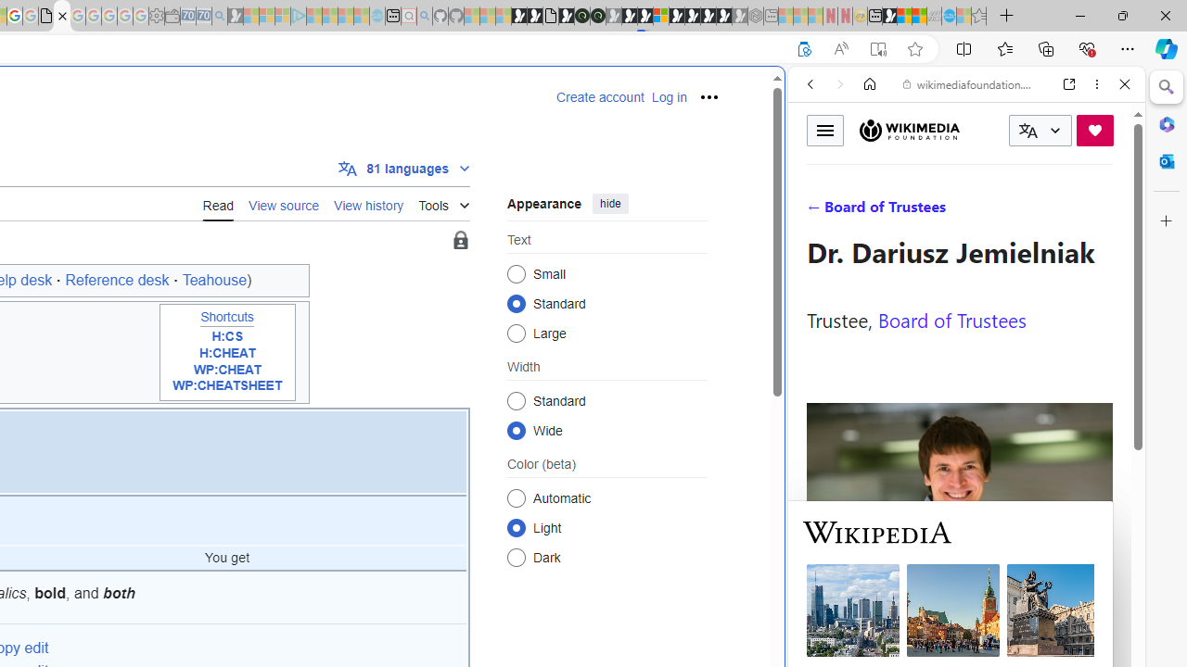 The width and height of the screenshot is (1187, 667). What do you see at coordinates (46, 17) in the screenshot?
I see `google_privacy_policy_zh-CN.pdf` at bounding box center [46, 17].